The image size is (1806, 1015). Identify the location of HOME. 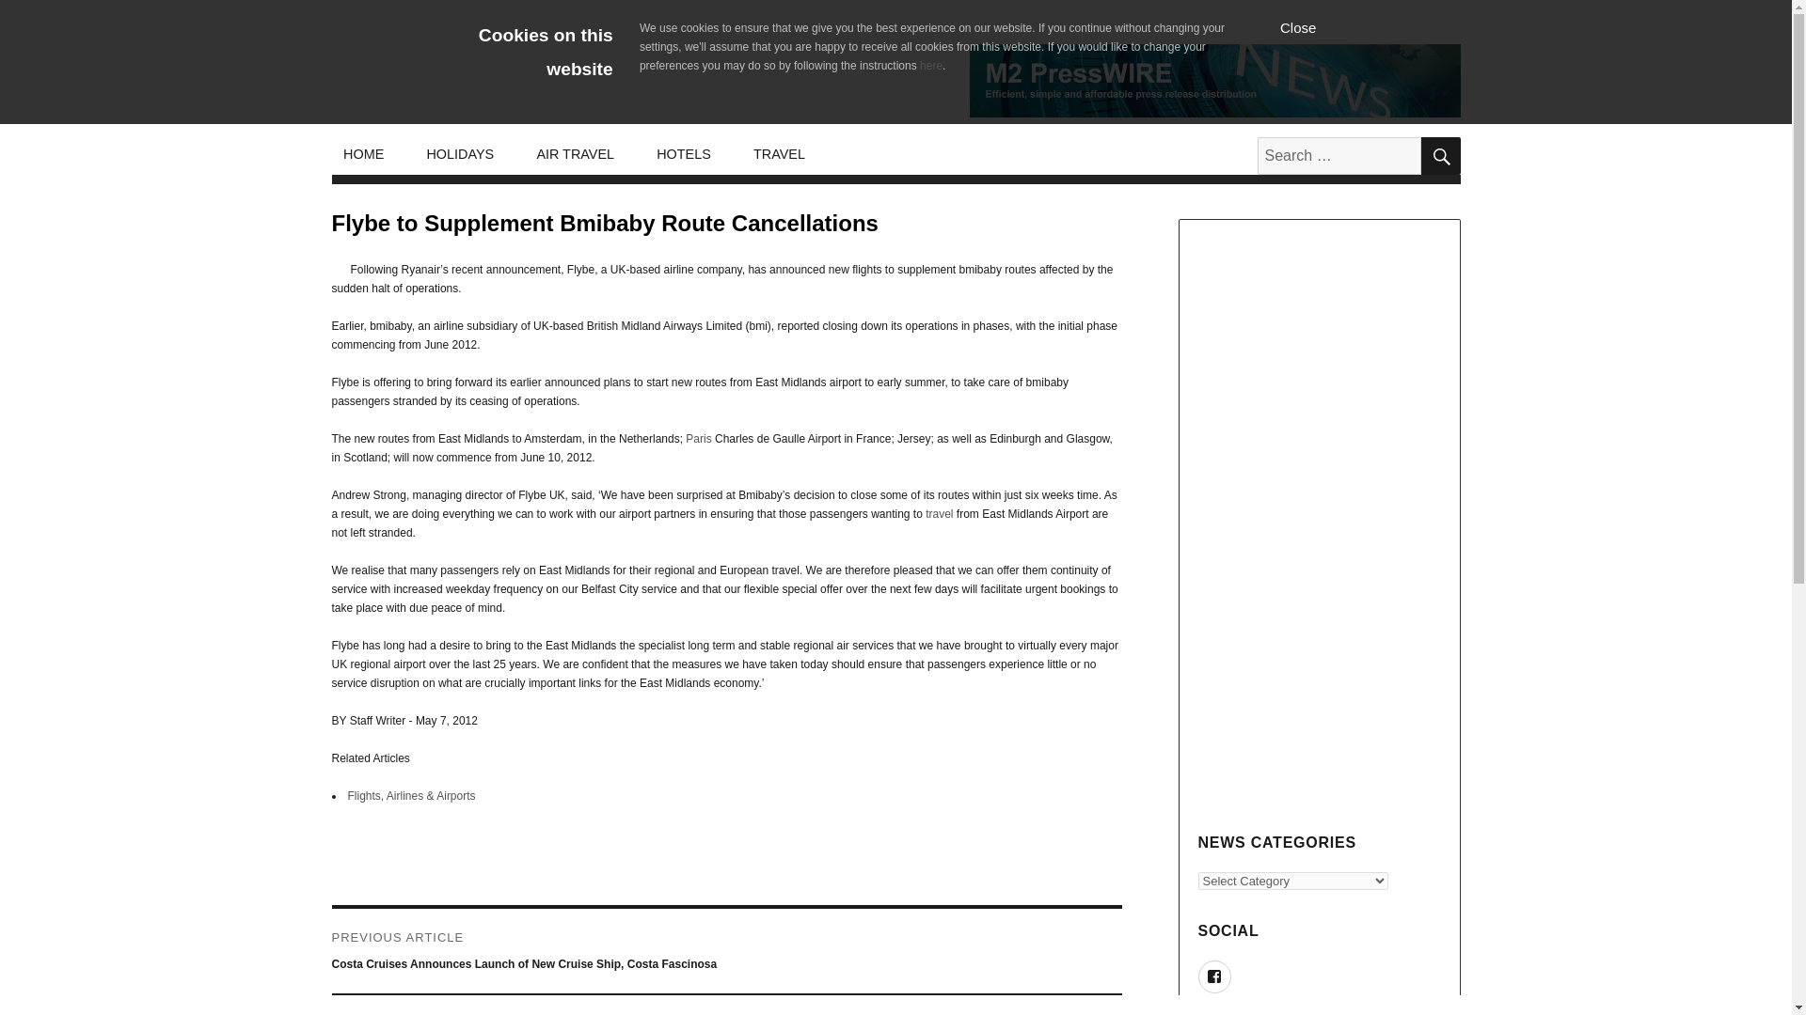
(363, 154).